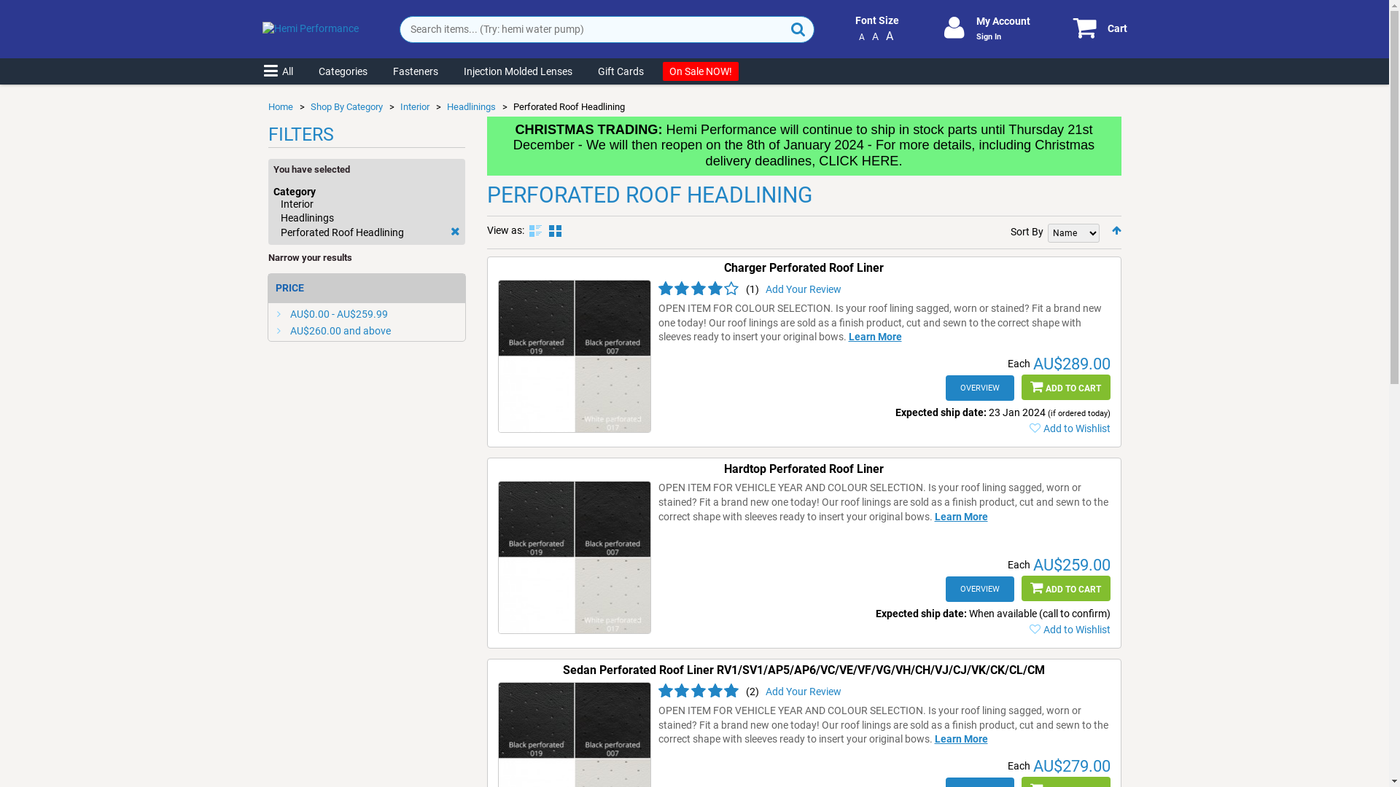  I want to click on Sign In, so click(988, 36).